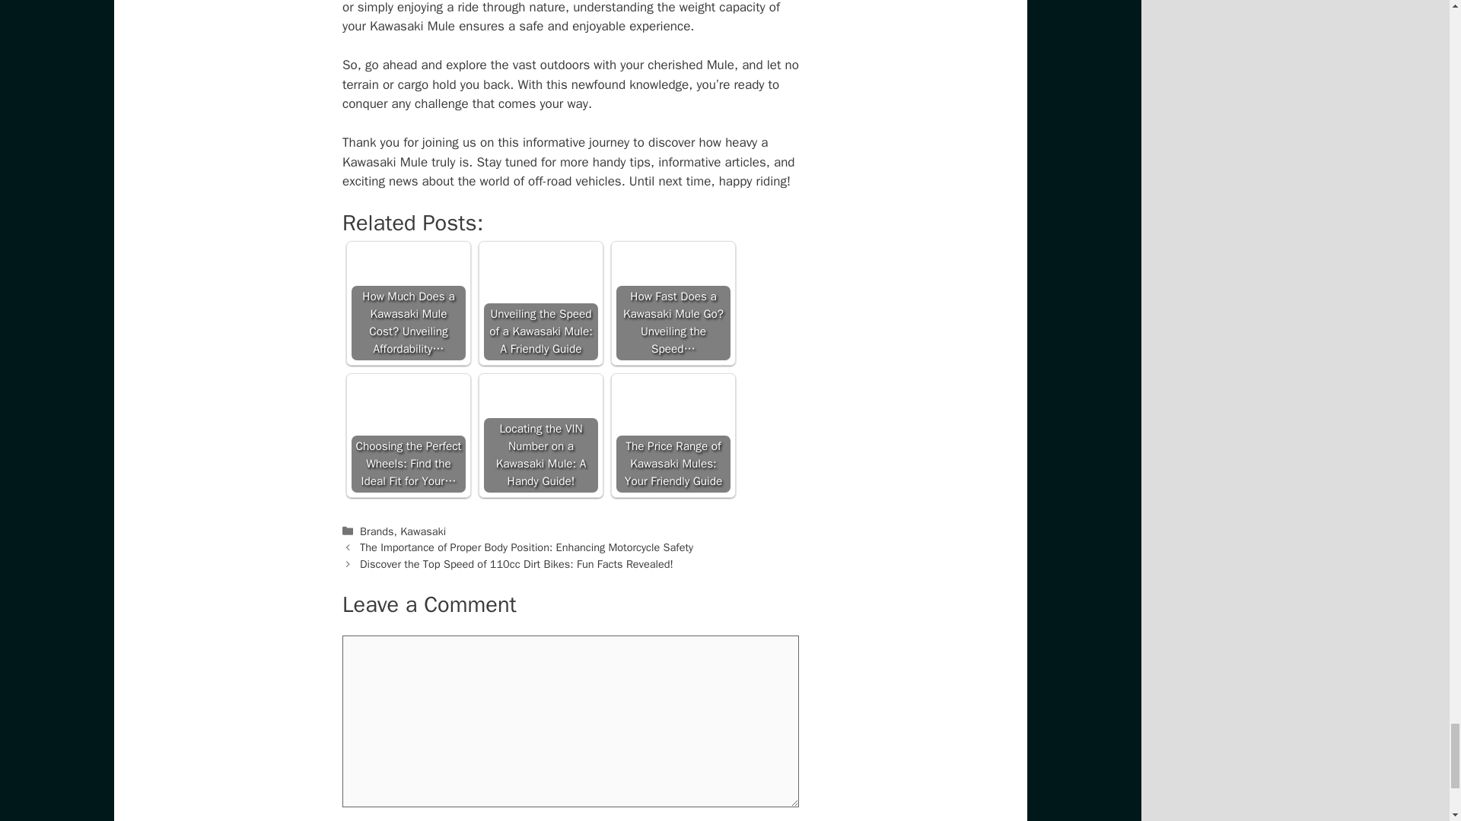 The image size is (1461, 821). I want to click on Unveiling the Speed of a Kawasaki Mule: A Friendly Guide, so click(540, 284).